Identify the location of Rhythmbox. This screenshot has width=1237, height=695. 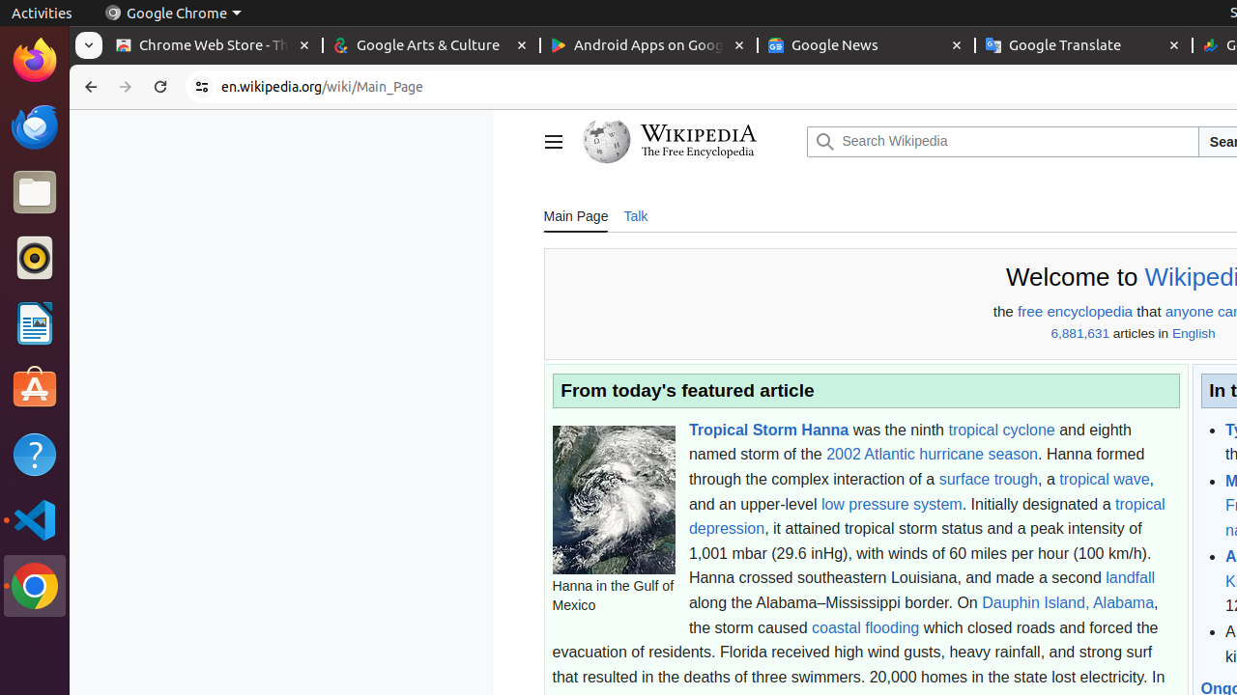
(35, 258).